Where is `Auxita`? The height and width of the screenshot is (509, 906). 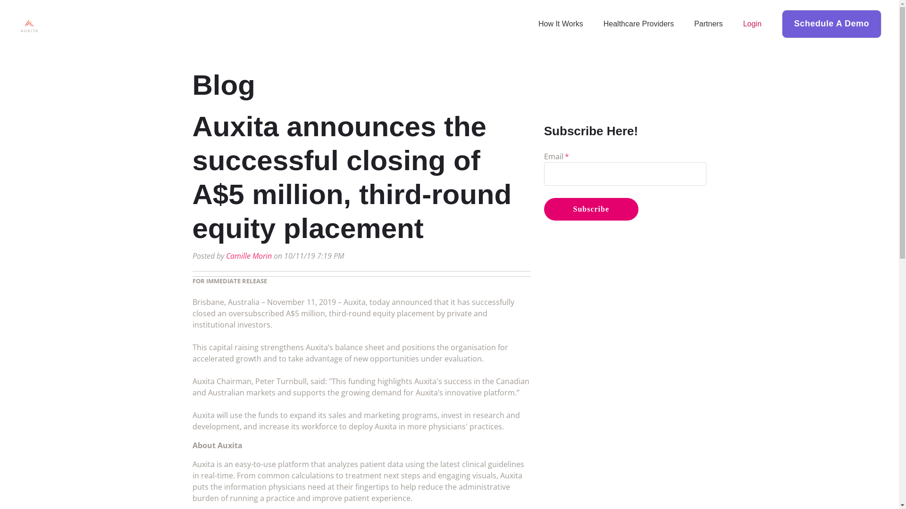 Auxita is located at coordinates (29, 26).